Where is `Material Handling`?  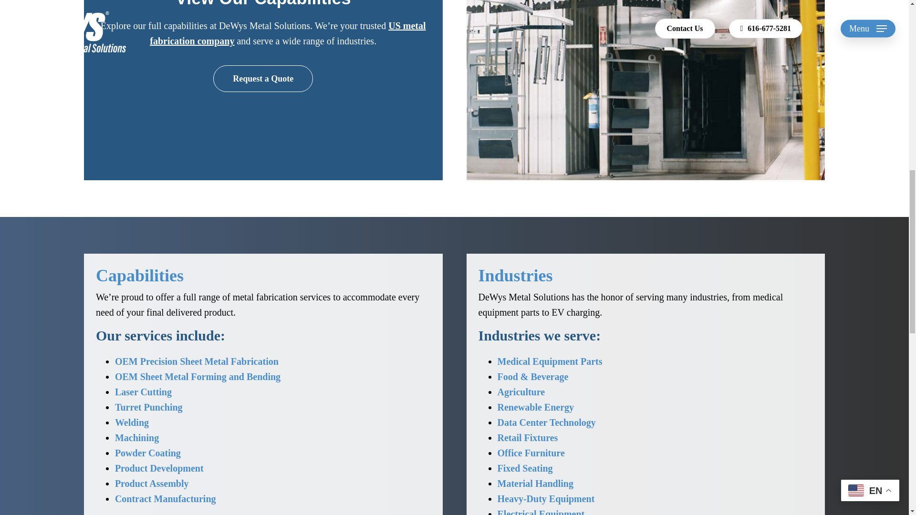 Material Handling is located at coordinates (535, 484).